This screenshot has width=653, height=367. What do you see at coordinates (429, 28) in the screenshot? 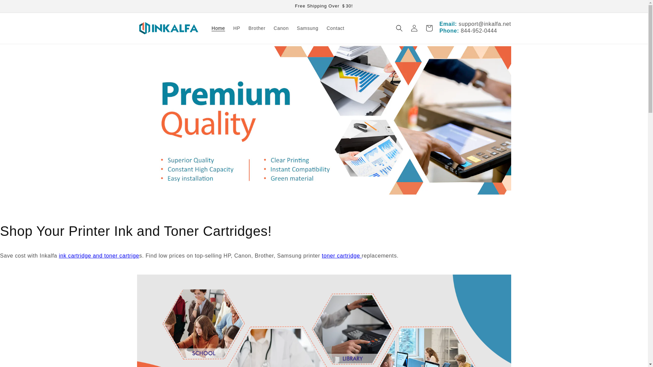
I see `Cart` at bounding box center [429, 28].